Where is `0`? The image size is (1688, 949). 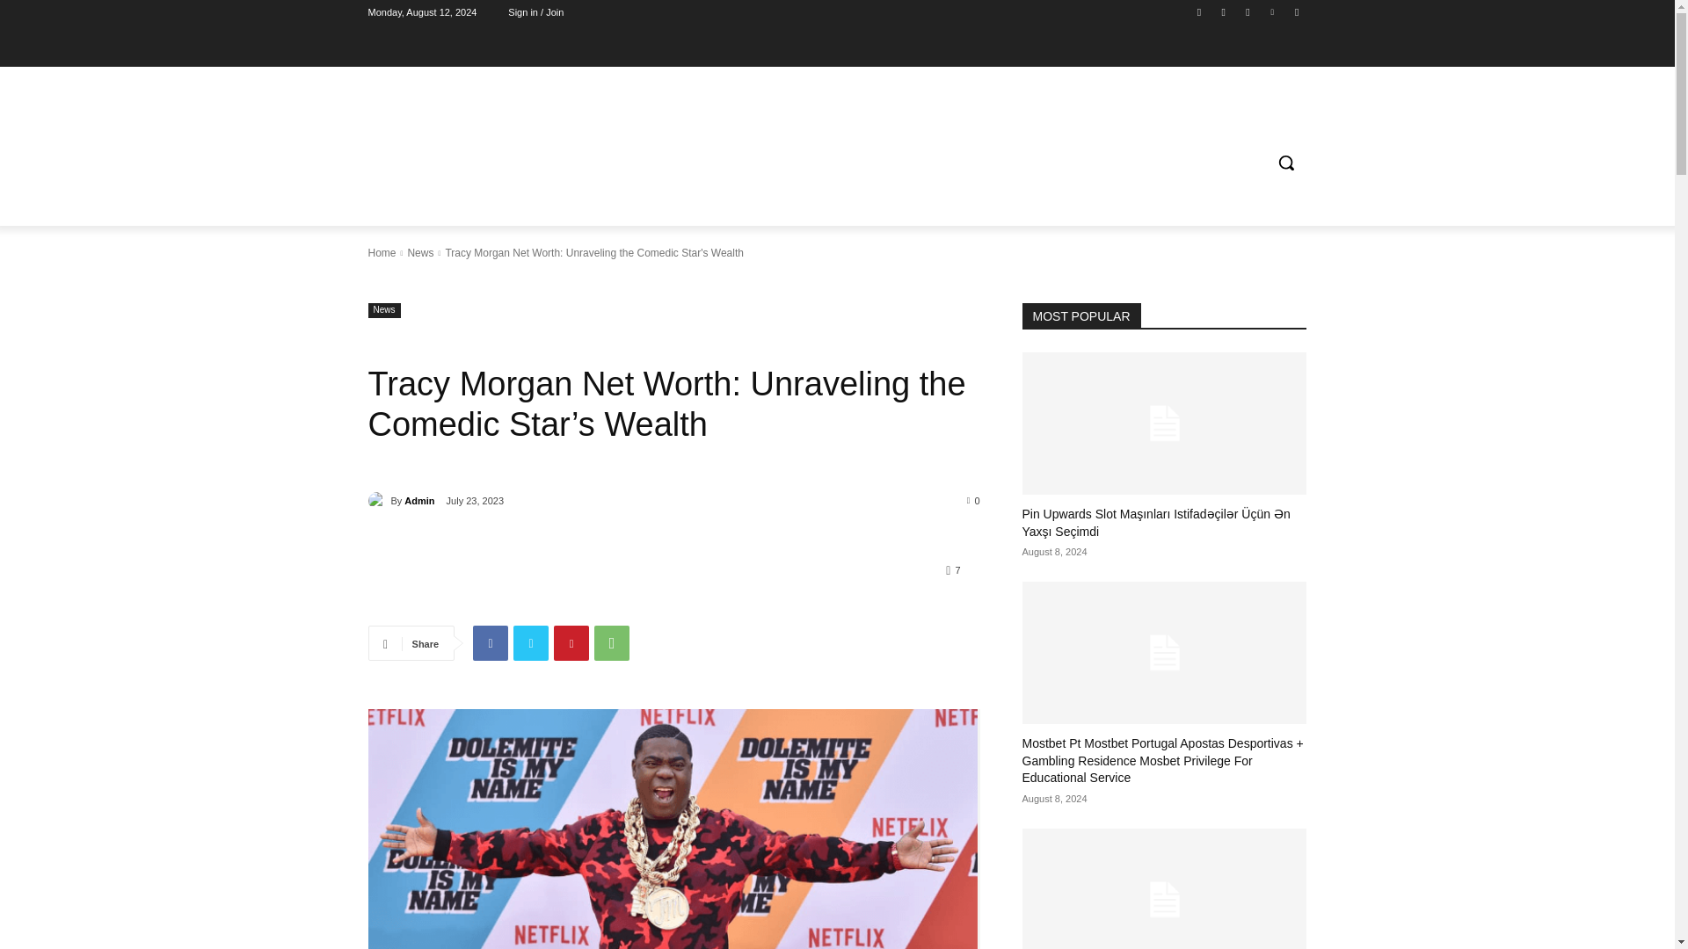
0 is located at coordinates (974, 499).